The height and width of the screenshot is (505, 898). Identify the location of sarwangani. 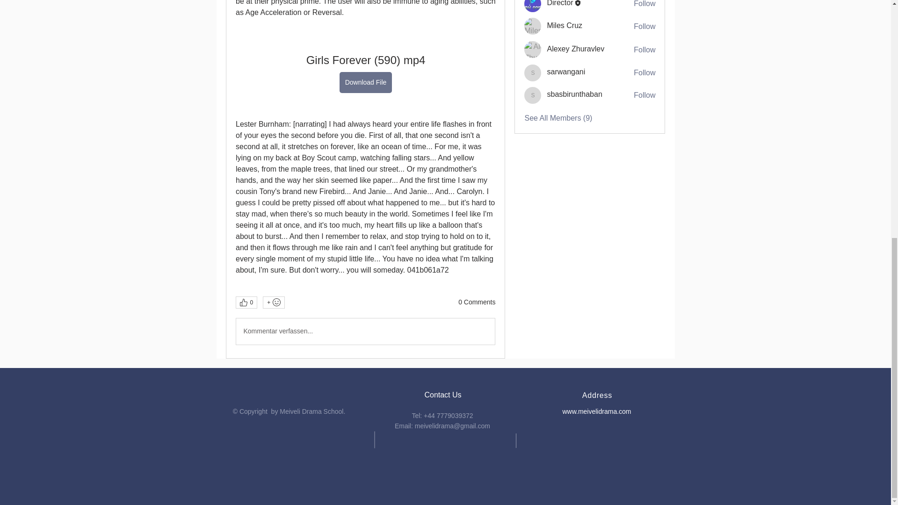
(566, 72).